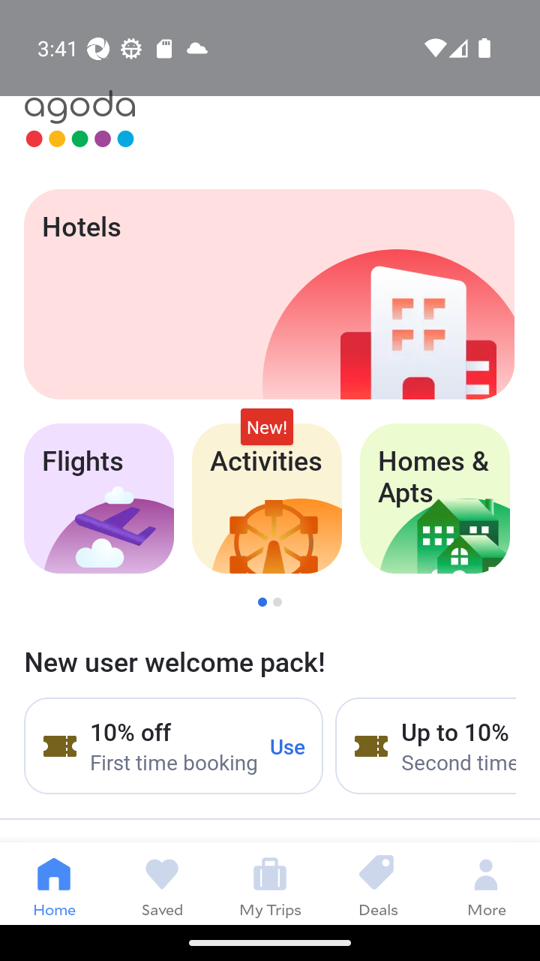 This screenshot has height=961, width=540. What do you see at coordinates (54, 883) in the screenshot?
I see `Home` at bounding box center [54, 883].